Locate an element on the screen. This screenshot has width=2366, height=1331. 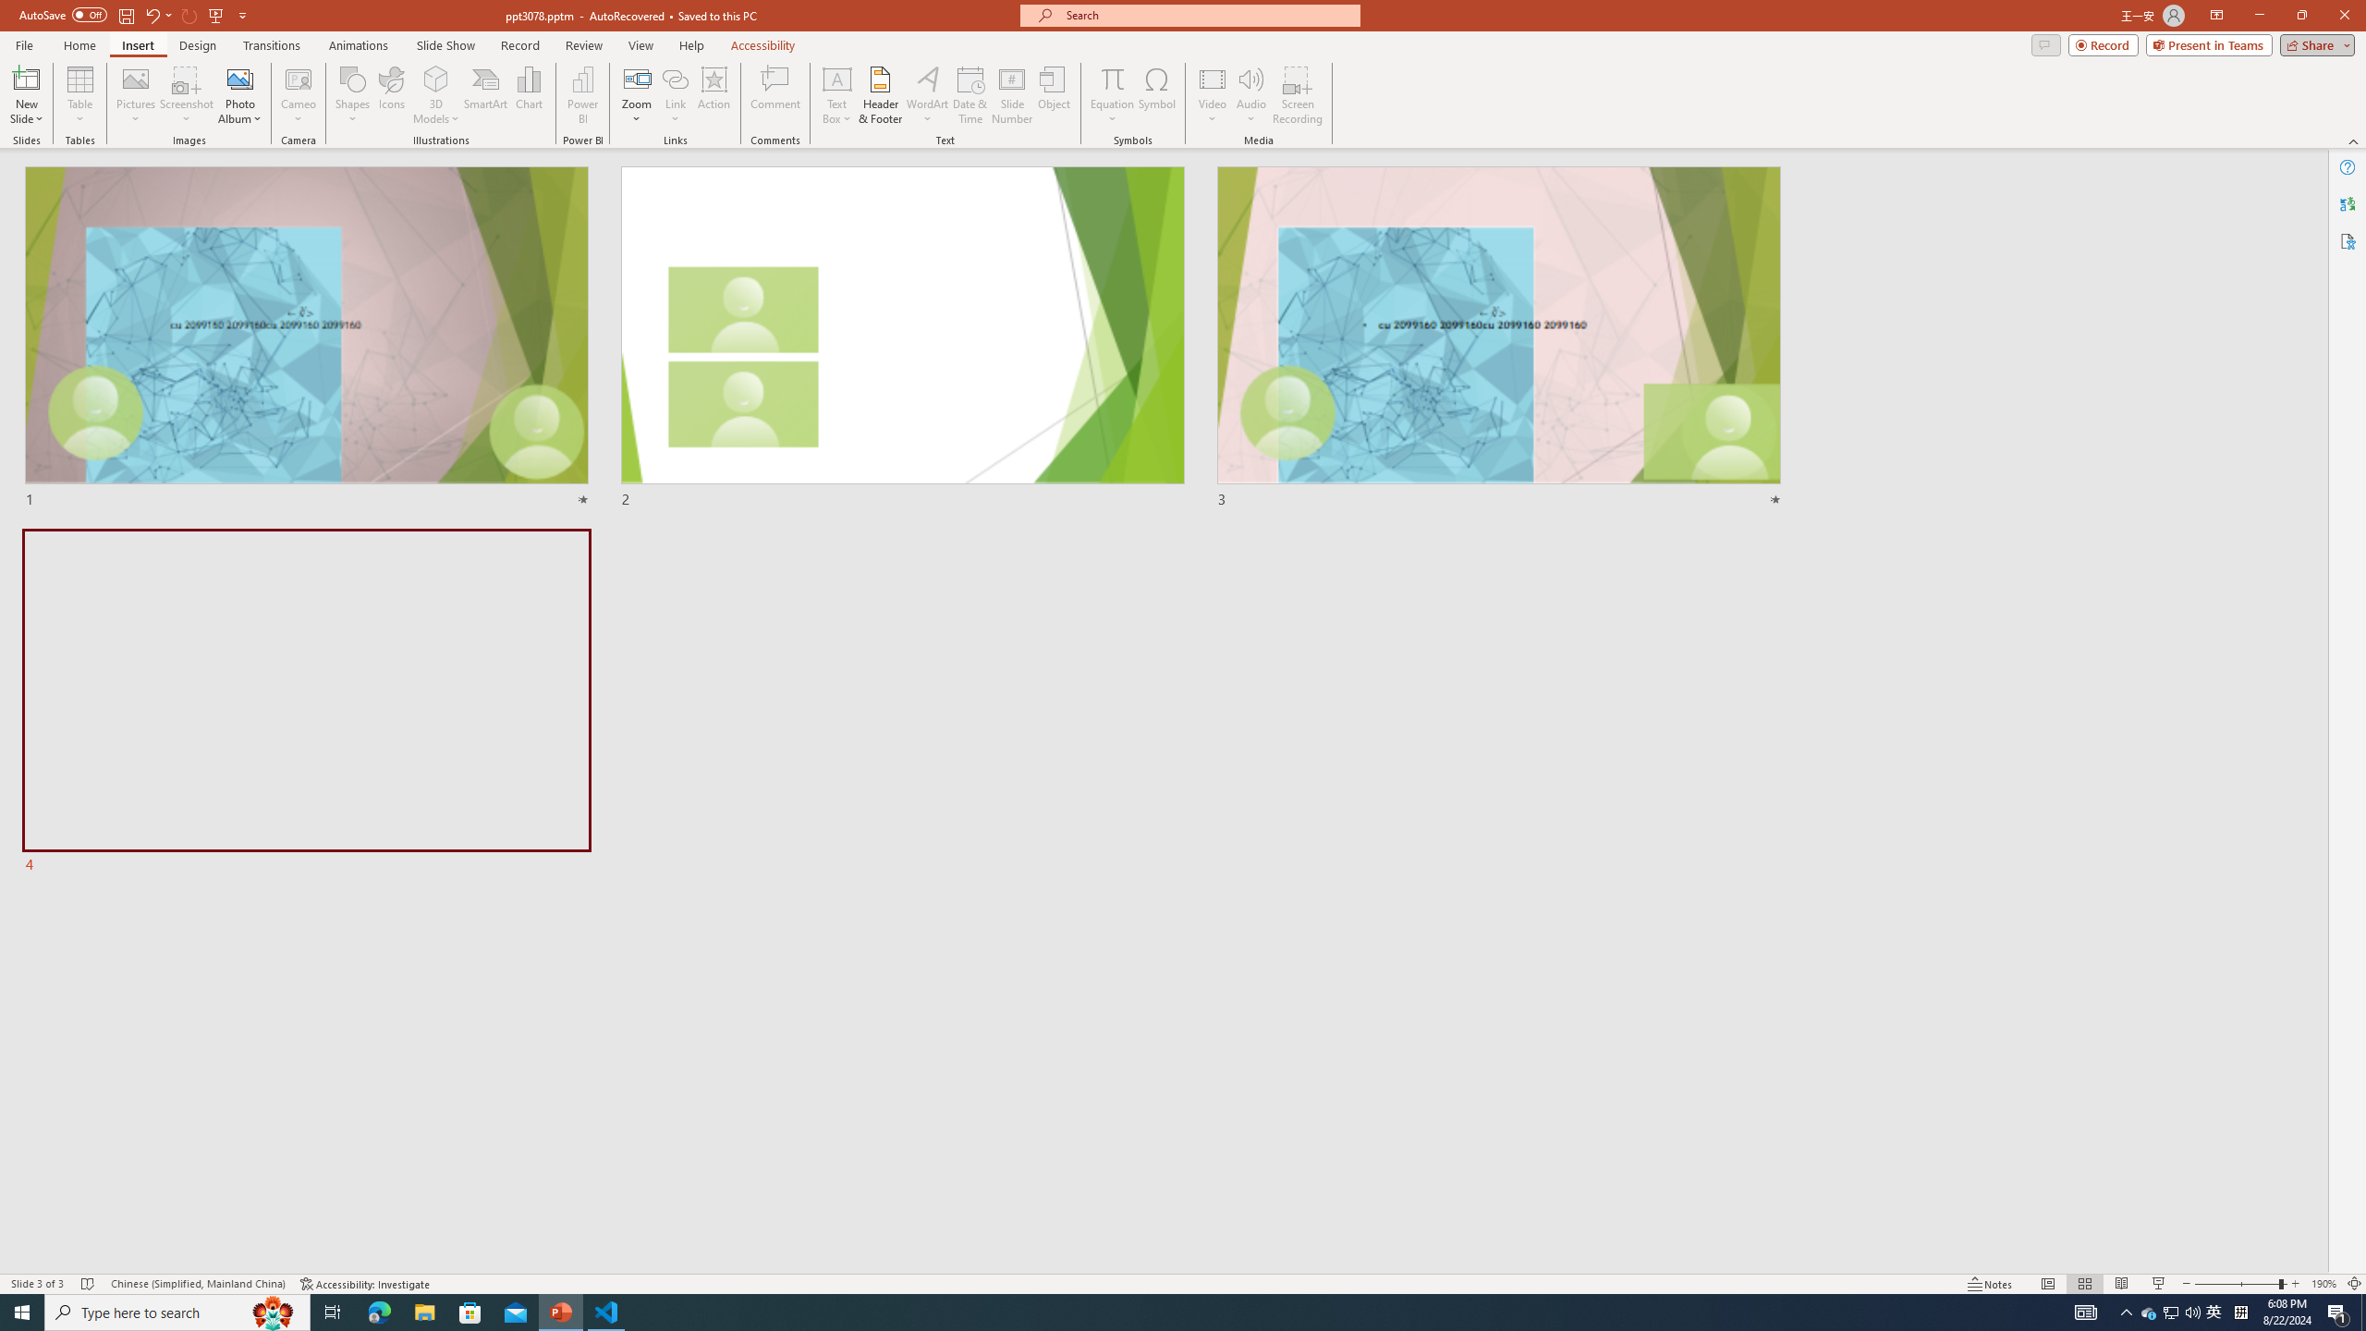
Accessibility is located at coordinates (2348, 240).